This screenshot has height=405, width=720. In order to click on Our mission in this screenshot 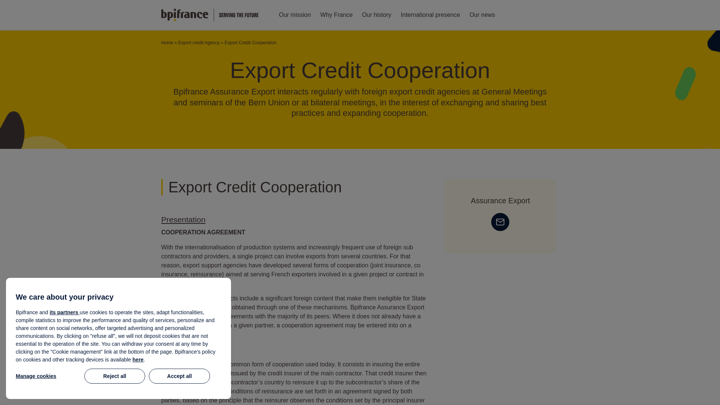, I will do `click(295, 15)`.